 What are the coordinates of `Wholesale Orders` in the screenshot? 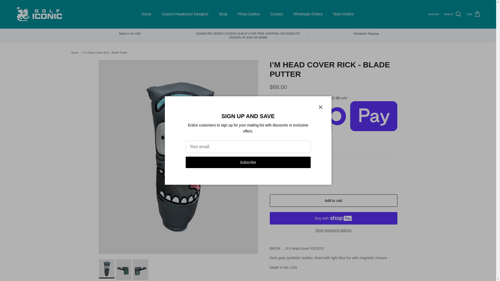 It's located at (308, 14).